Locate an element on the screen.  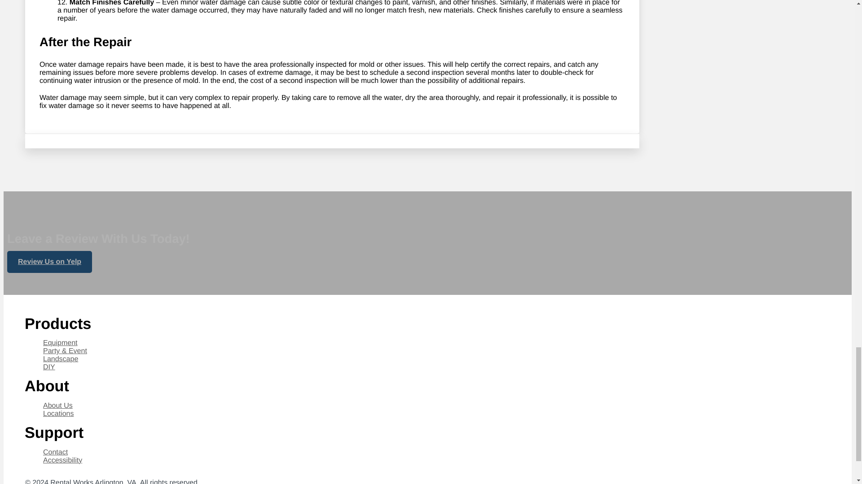
Review Us on Yelp is located at coordinates (49, 262).